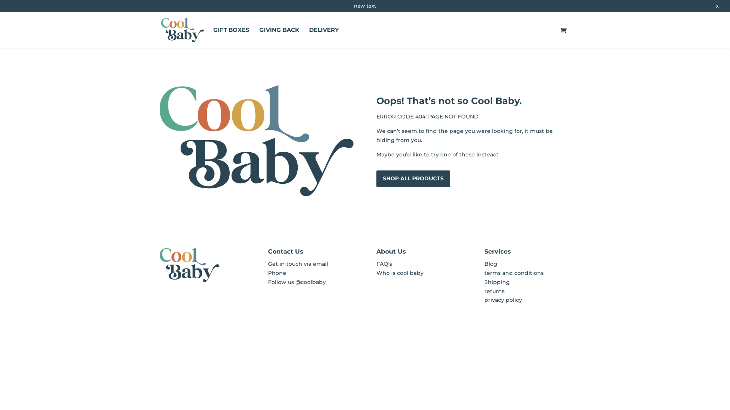 The width and height of the screenshot is (730, 410). What do you see at coordinates (717, 6) in the screenshot?
I see `x` at bounding box center [717, 6].